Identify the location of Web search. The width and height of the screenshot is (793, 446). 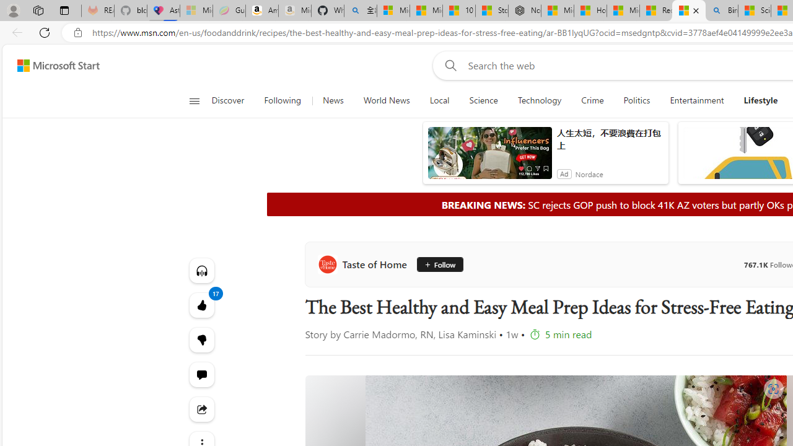
(449, 65).